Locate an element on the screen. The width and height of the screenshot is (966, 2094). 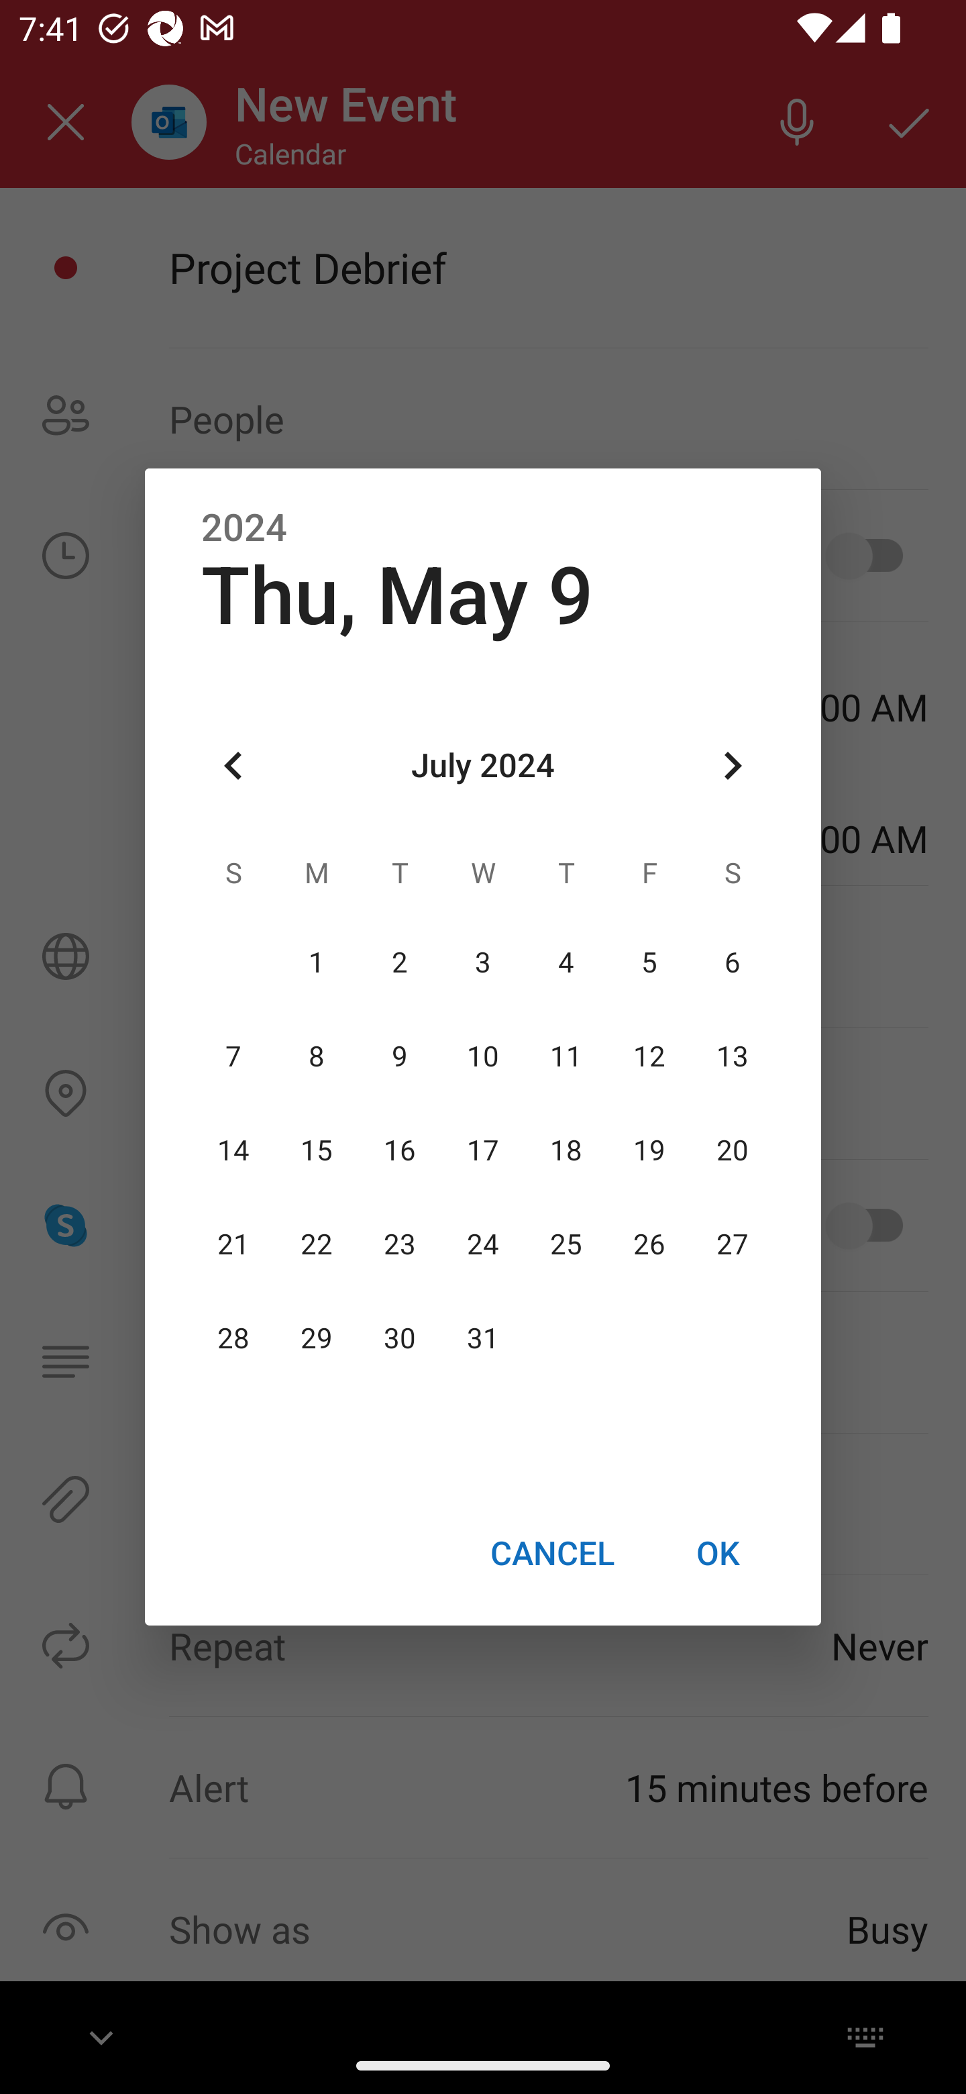
19 19 July 2024 is located at coordinates (649, 1150).